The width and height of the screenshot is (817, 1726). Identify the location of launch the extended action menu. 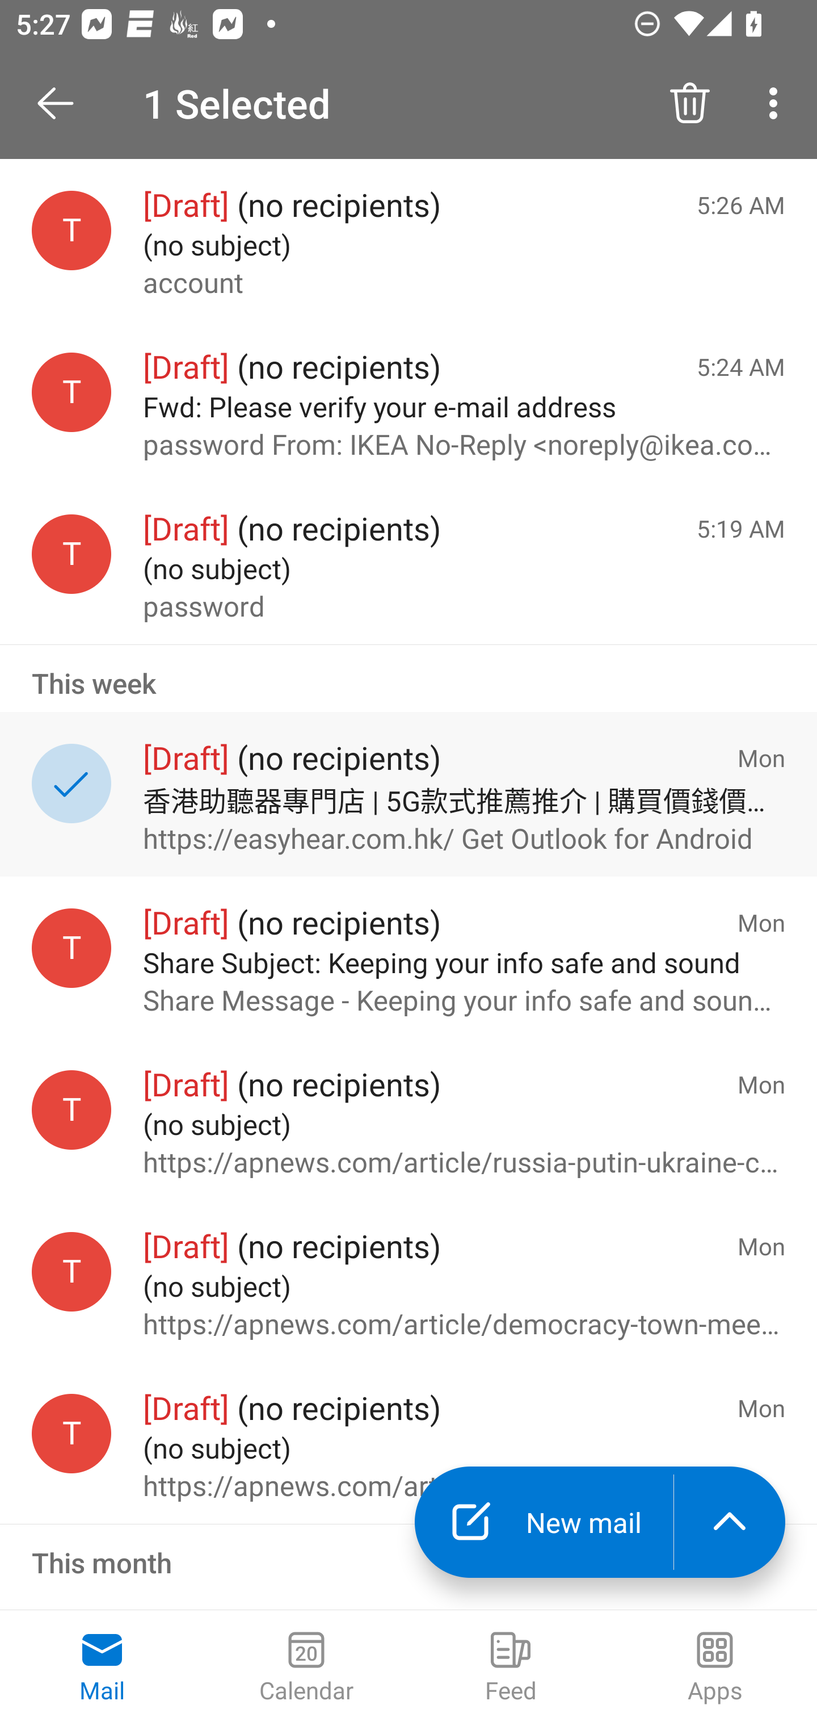
(730, 1522).